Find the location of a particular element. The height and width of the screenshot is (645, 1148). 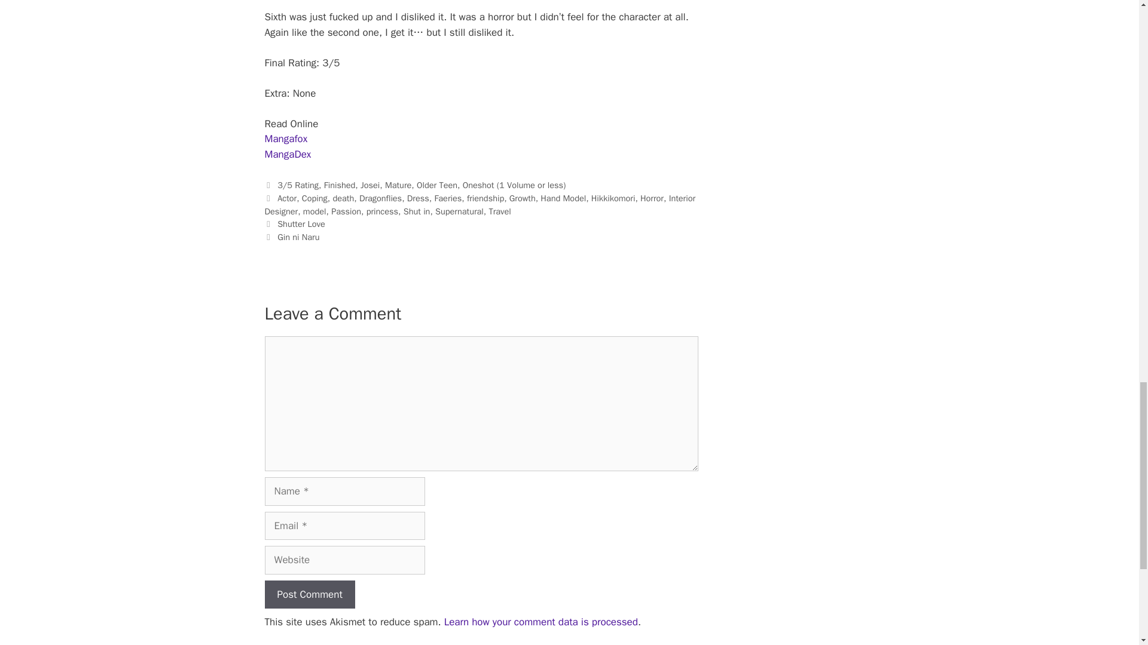

Growth is located at coordinates (523, 198).